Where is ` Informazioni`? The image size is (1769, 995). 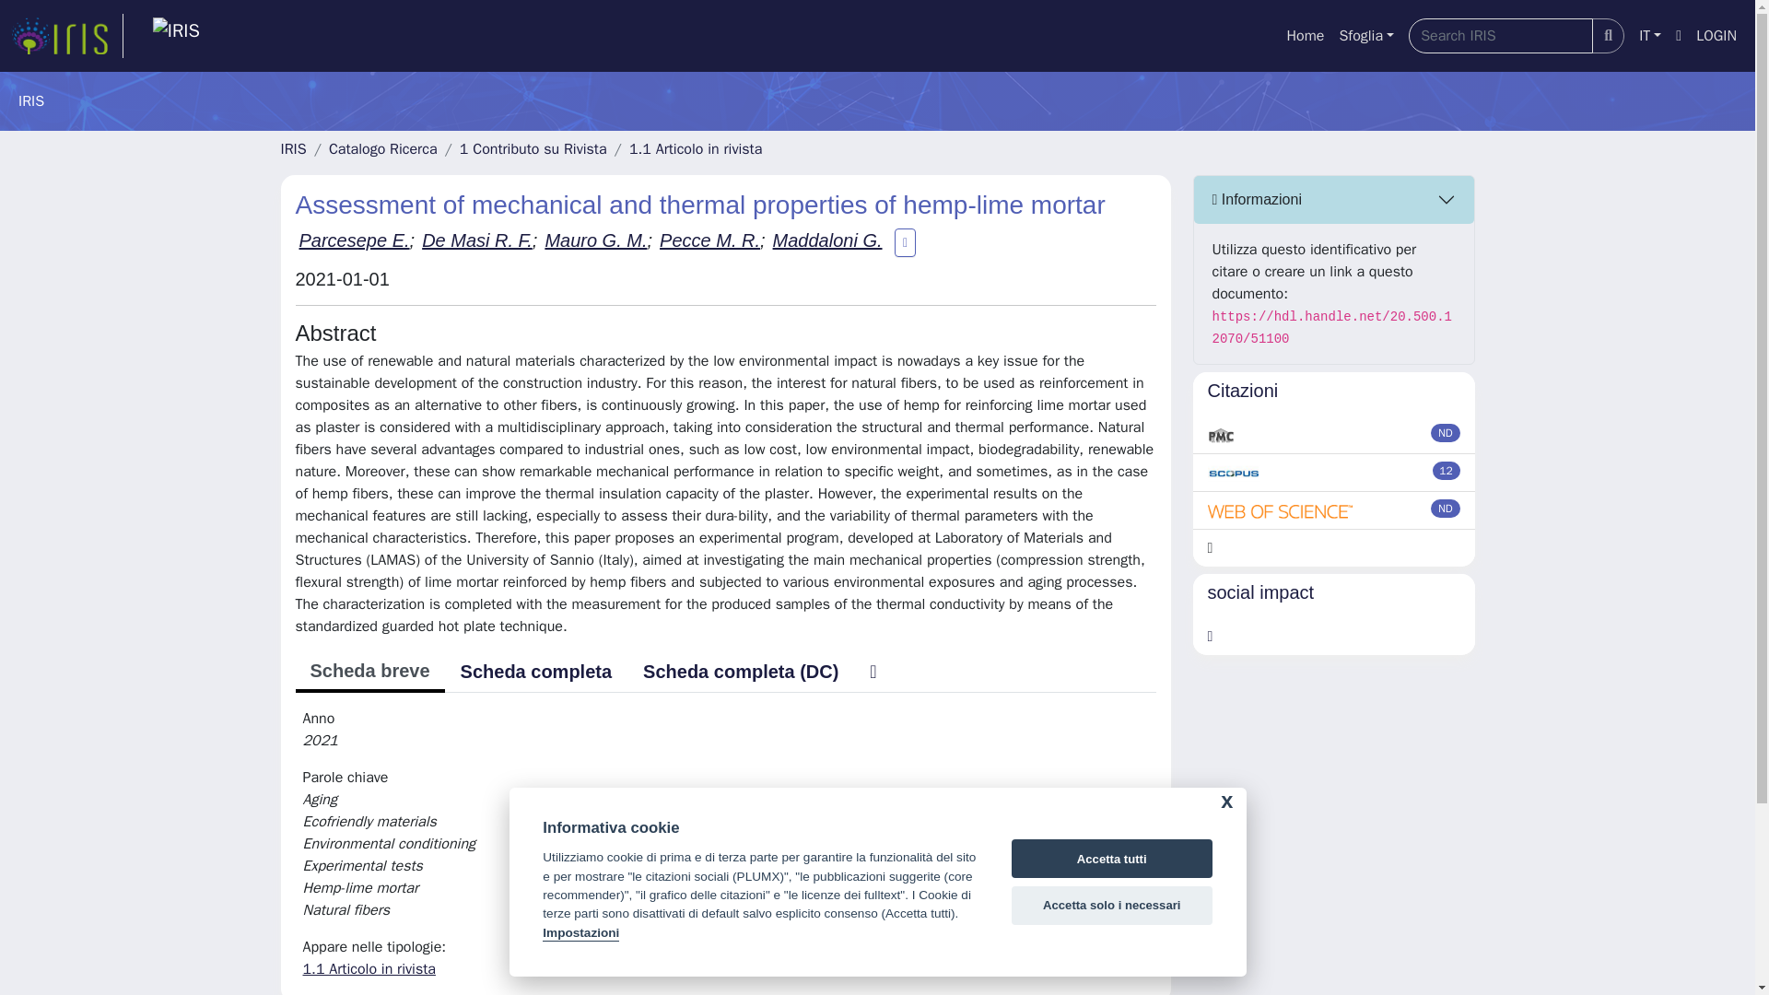
 Informazioni is located at coordinates (1334, 200).